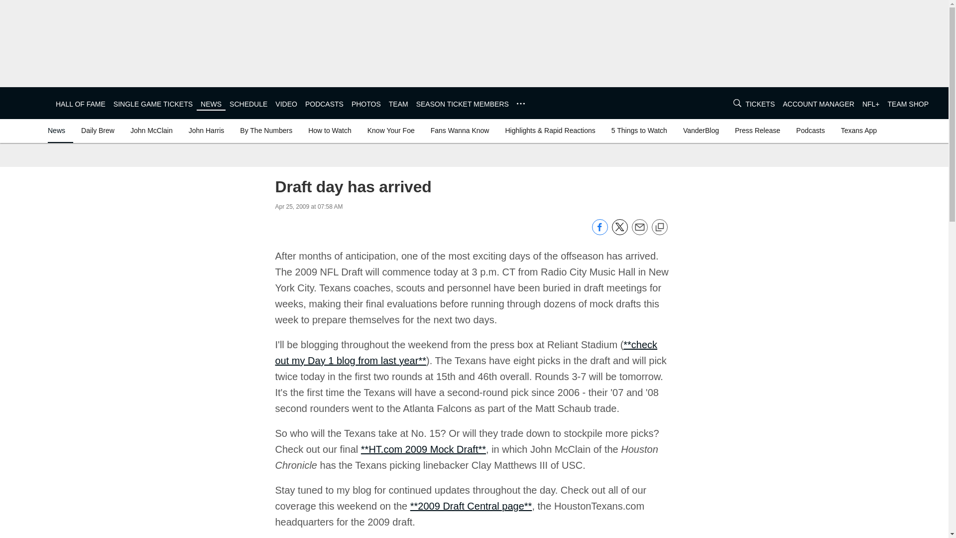 Image resolution: width=956 pixels, height=538 pixels. Describe the element at coordinates (398, 104) in the screenshot. I see `TEAM` at that location.